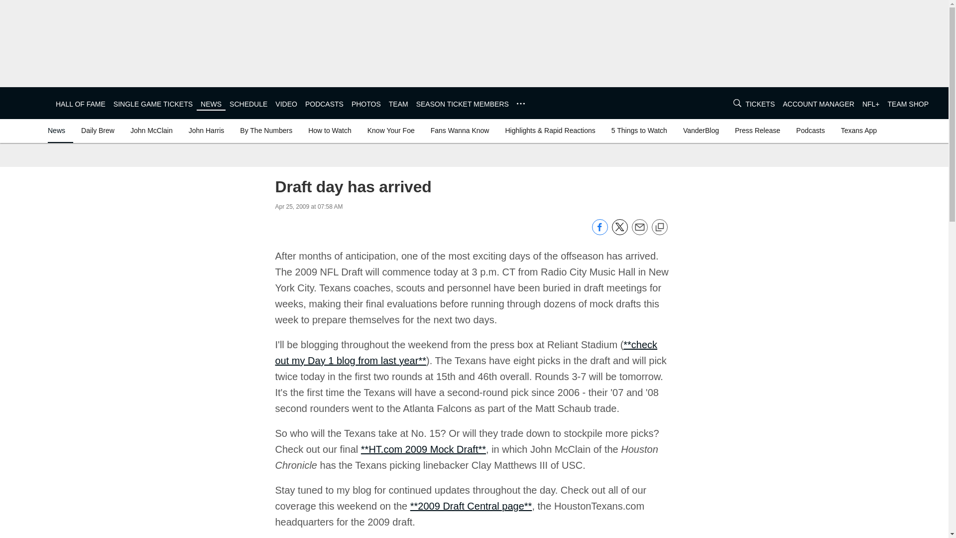 Image resolution: width=956 pixels, height=538 pixels. Describe the element at coordinates (398, 104) in the screenshot. I see `TEAM` at that location.